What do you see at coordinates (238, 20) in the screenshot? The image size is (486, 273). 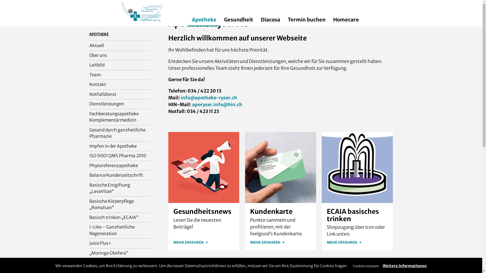 I see `Gesundheit` at bounding box center [238, 20].